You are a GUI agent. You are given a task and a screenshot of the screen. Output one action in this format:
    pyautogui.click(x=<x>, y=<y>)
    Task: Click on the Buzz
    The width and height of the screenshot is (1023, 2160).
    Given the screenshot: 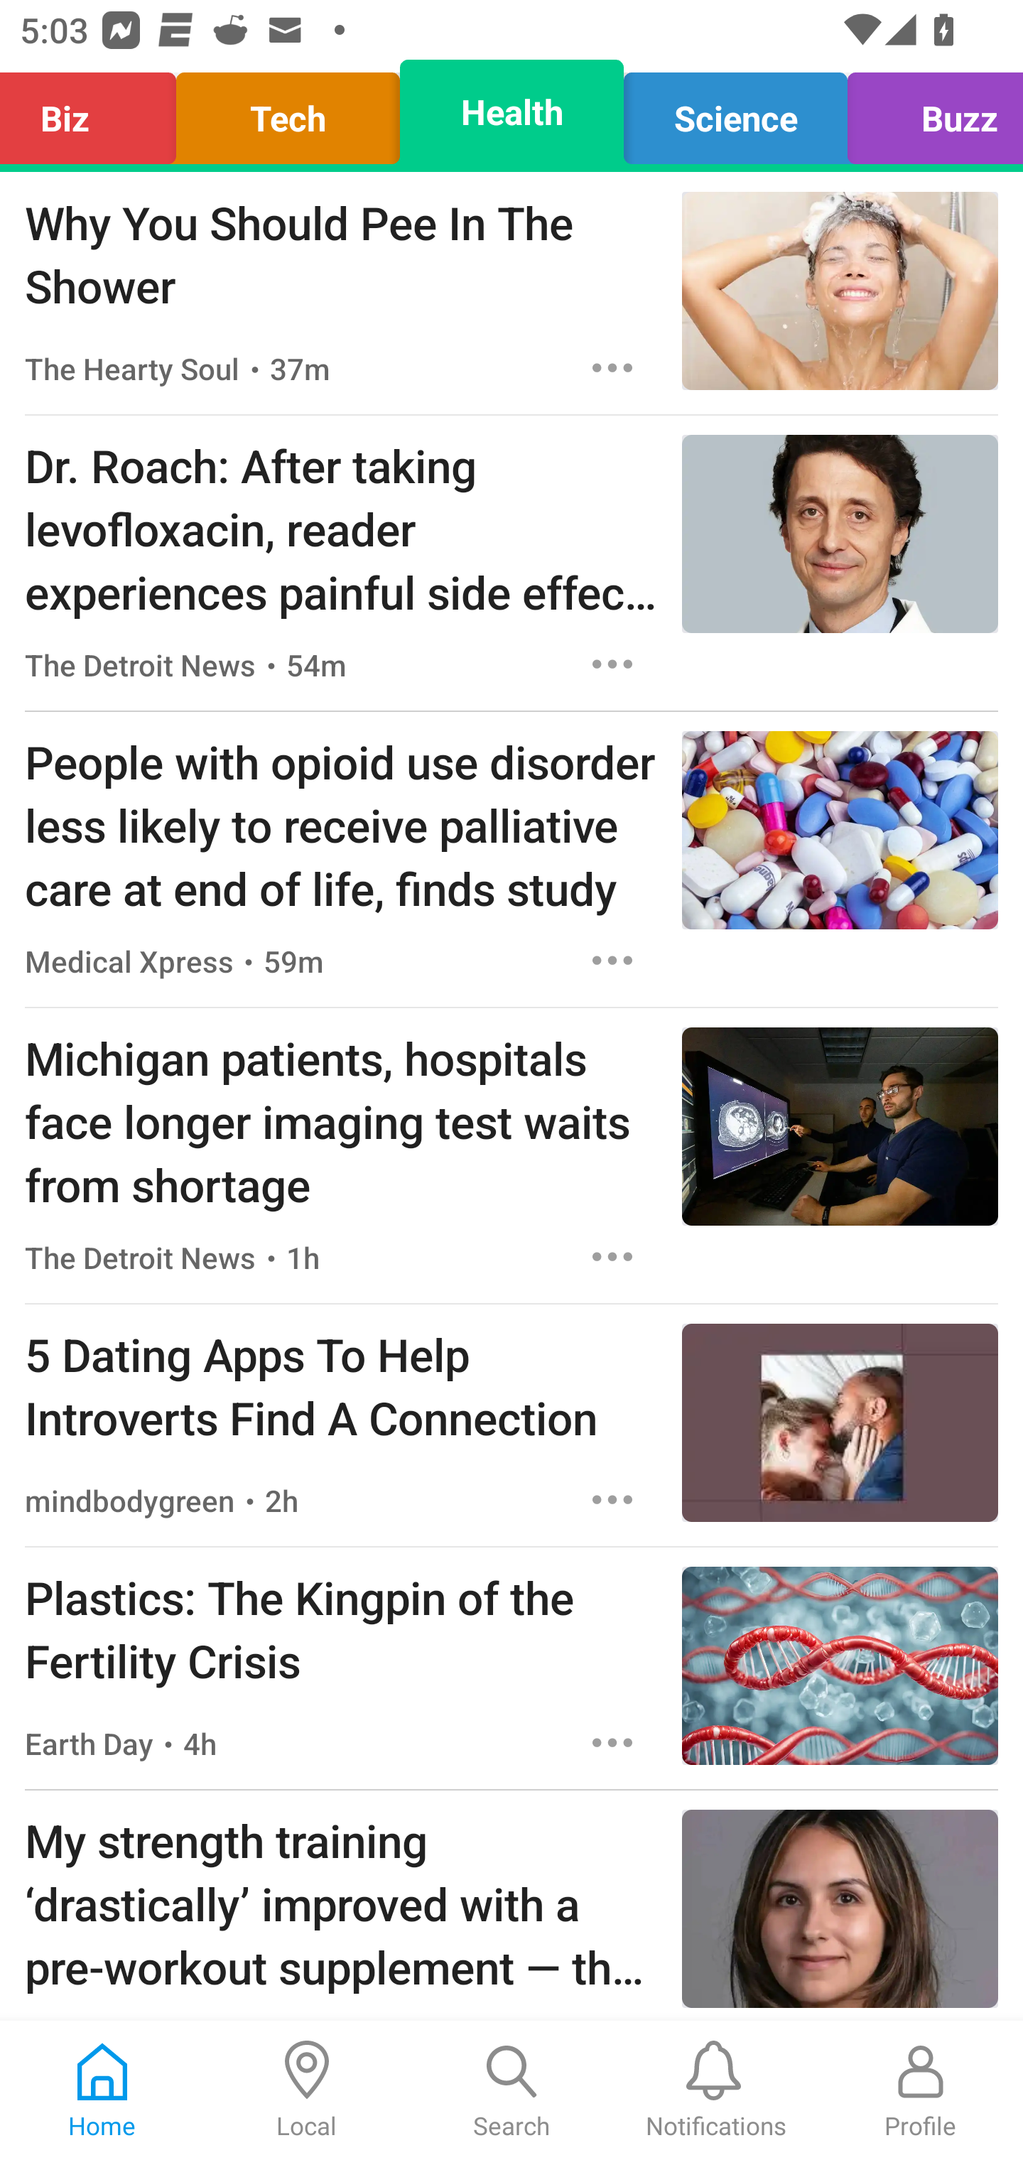 What is the action you would take?
    pyautogui.click(x=928, y=112)
    